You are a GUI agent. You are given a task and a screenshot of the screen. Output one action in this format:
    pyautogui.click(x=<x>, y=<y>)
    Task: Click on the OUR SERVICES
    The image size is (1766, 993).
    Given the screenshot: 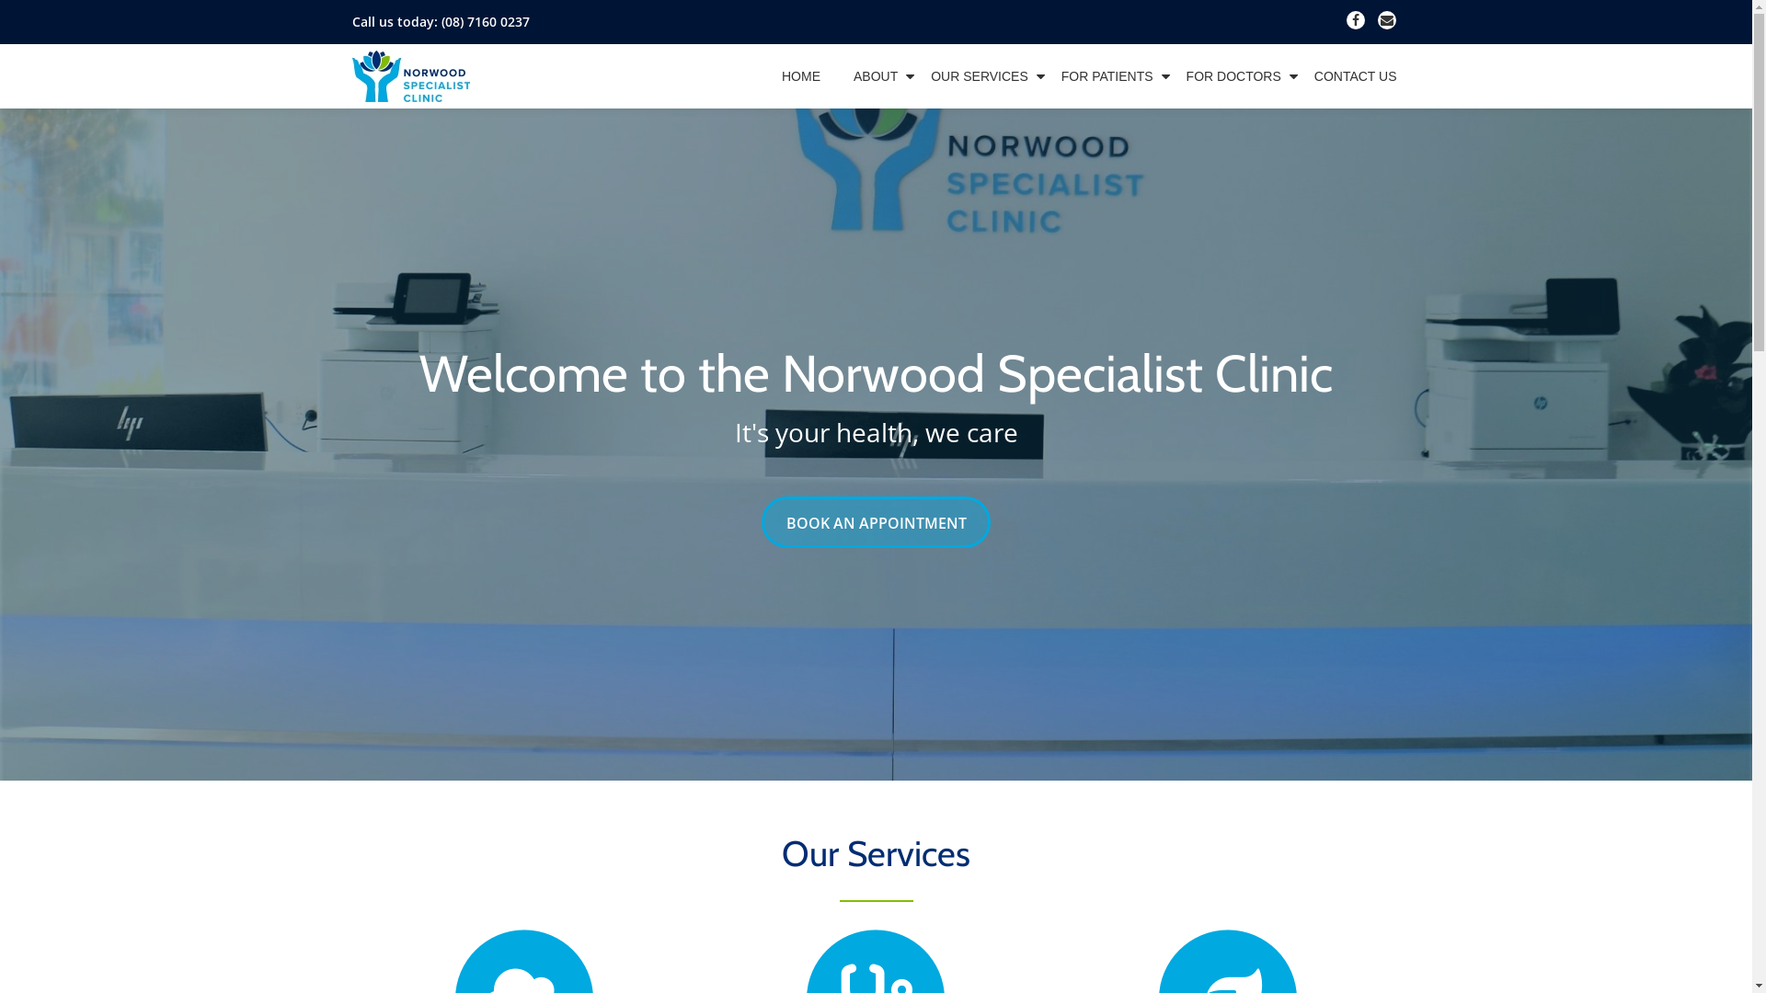 What is the action you would take?
    pyautogui.click(x=980, y=76)
    